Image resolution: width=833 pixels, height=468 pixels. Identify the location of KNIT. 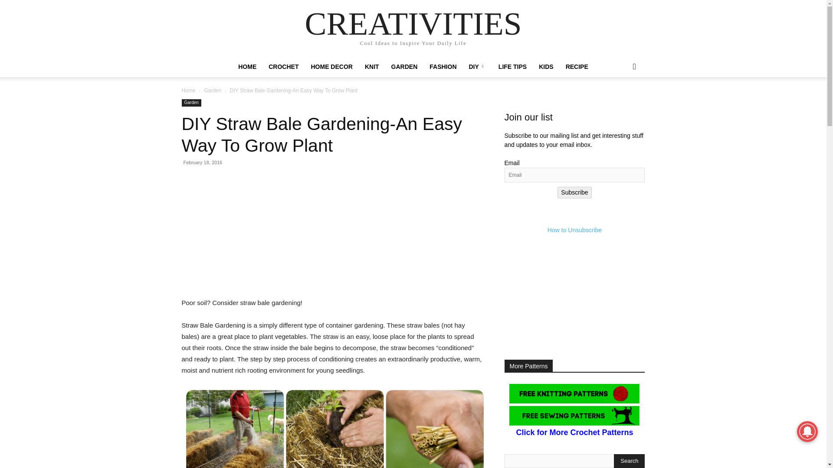
(372, 67).